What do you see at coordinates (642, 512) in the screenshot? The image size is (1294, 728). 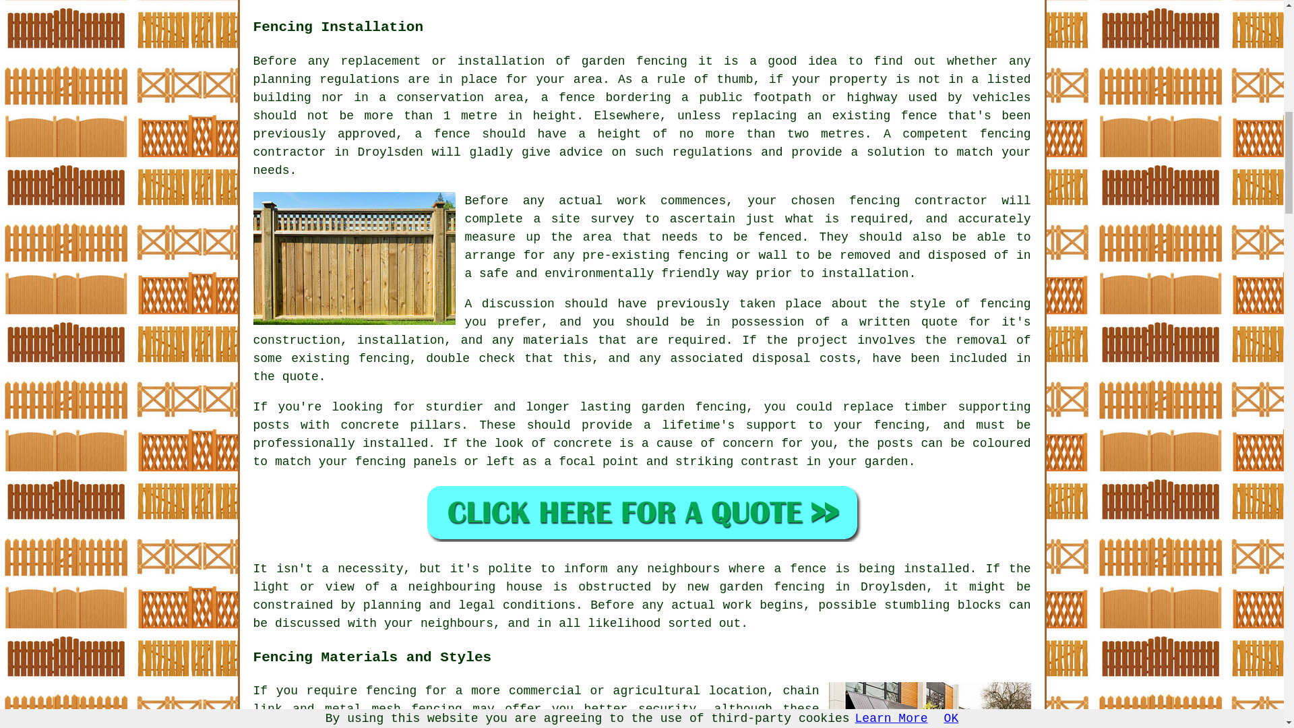 I see `Garden Fencing Quotes in Droylsden Greater Manchester` at bounding box center [642, 512].